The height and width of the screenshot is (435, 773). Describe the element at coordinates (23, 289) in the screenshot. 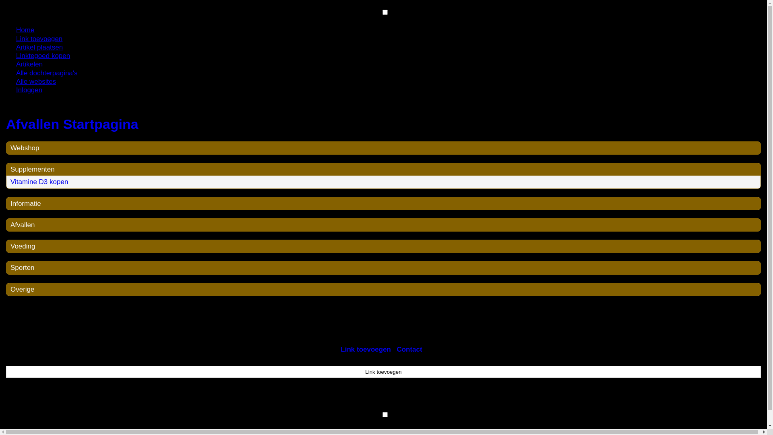

I see `Overige` at that location.